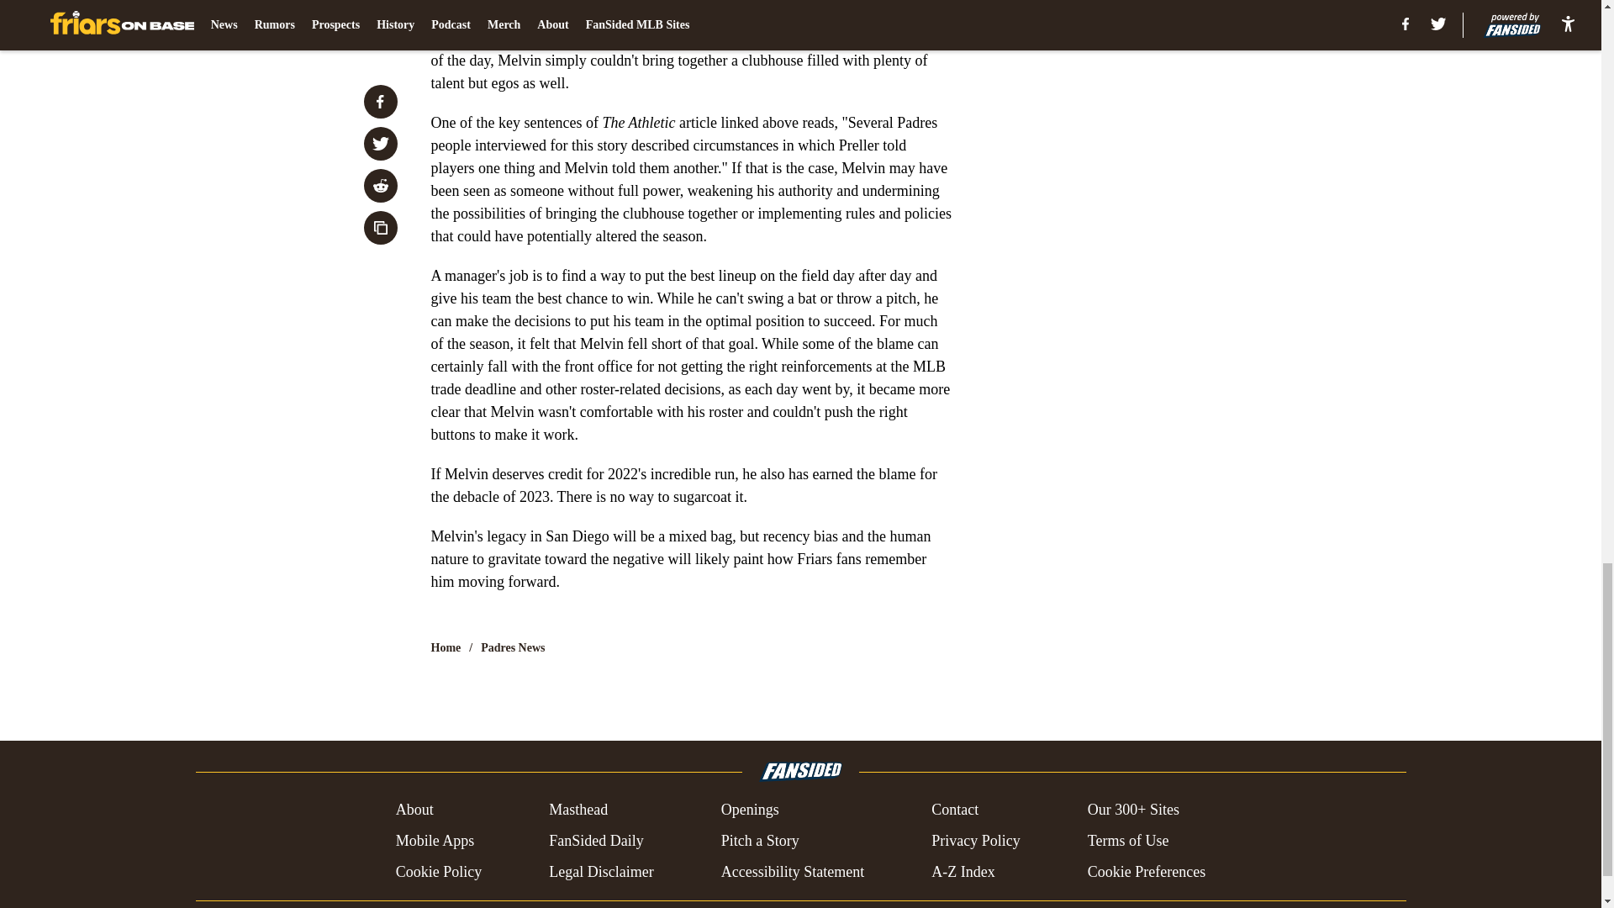 This screenshot has width=1614, height=908. What do you see at coordinates (578, 810) in the screenshot?
I see `Masthead` at bounding box center [578, 810].